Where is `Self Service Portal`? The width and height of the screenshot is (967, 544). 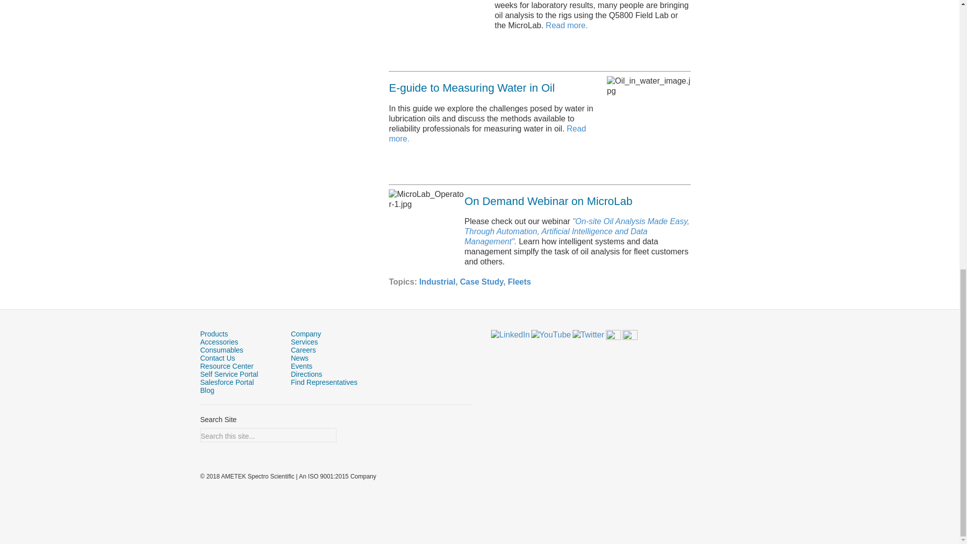
Self Service Portal is located at coordinates (229, 374).